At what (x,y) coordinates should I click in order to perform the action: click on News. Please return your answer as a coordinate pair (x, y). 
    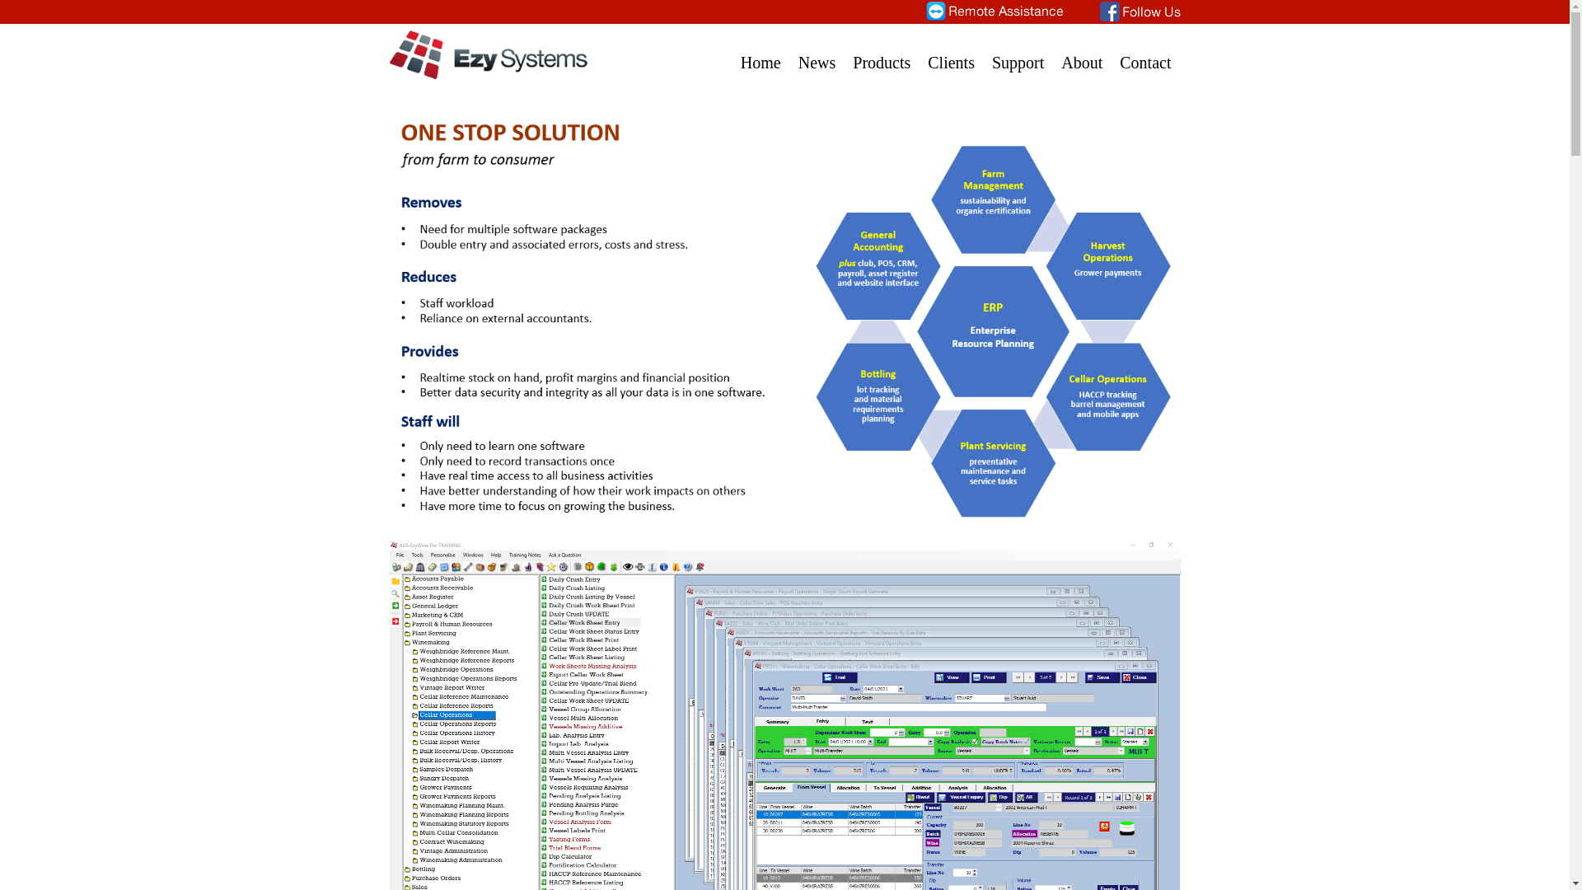
    Looking at the image, I should click on (817, 53).